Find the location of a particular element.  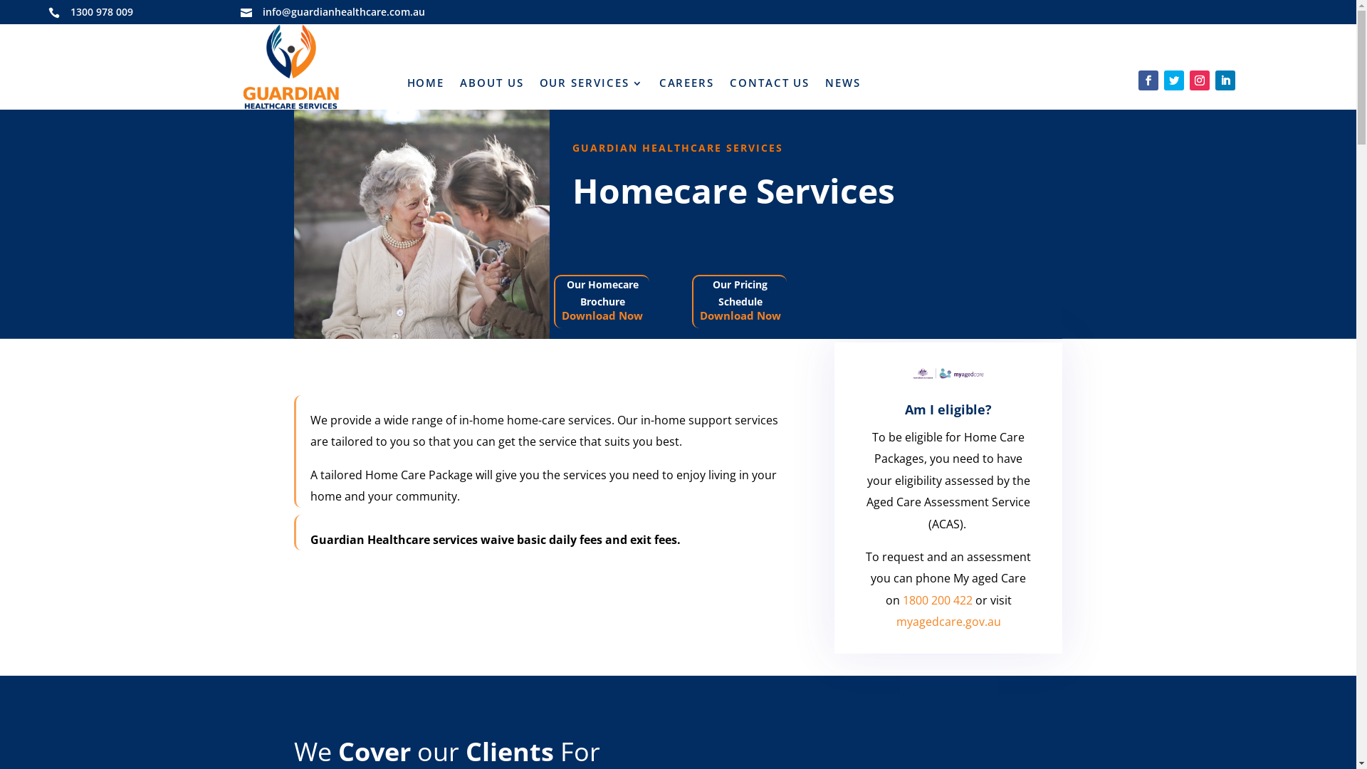

Am I eligible? is located at coordinates (948, 409).